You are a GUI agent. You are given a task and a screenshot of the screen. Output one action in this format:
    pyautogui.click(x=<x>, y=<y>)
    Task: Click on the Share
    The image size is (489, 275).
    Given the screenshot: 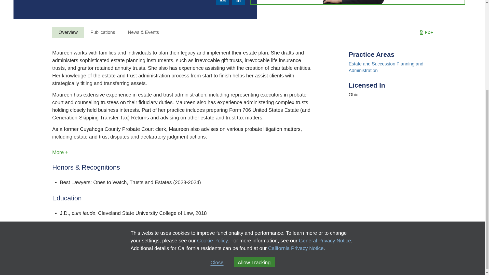 What is the action you would take?
    pyautogui.click(x=57, y=250)
    